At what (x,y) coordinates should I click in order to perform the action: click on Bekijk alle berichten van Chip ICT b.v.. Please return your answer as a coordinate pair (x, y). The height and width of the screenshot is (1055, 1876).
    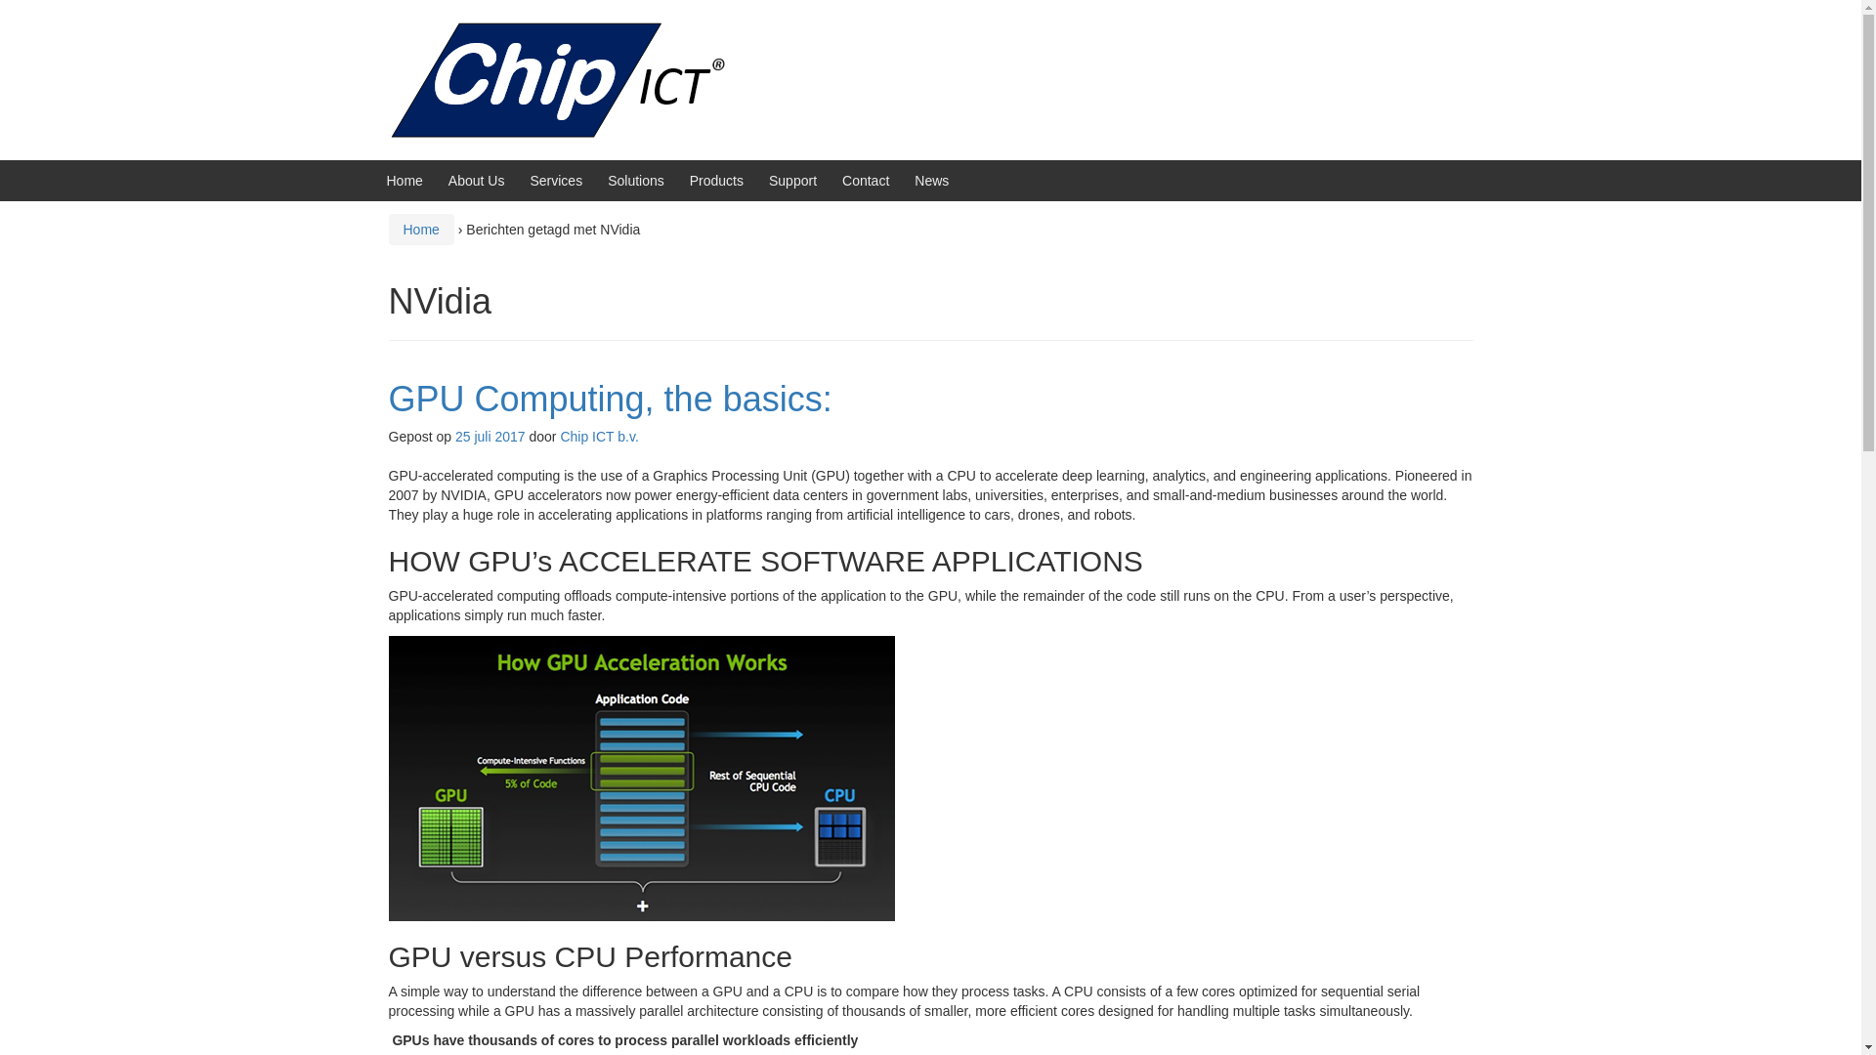
    Looking at the image, I should click on (598, 436).